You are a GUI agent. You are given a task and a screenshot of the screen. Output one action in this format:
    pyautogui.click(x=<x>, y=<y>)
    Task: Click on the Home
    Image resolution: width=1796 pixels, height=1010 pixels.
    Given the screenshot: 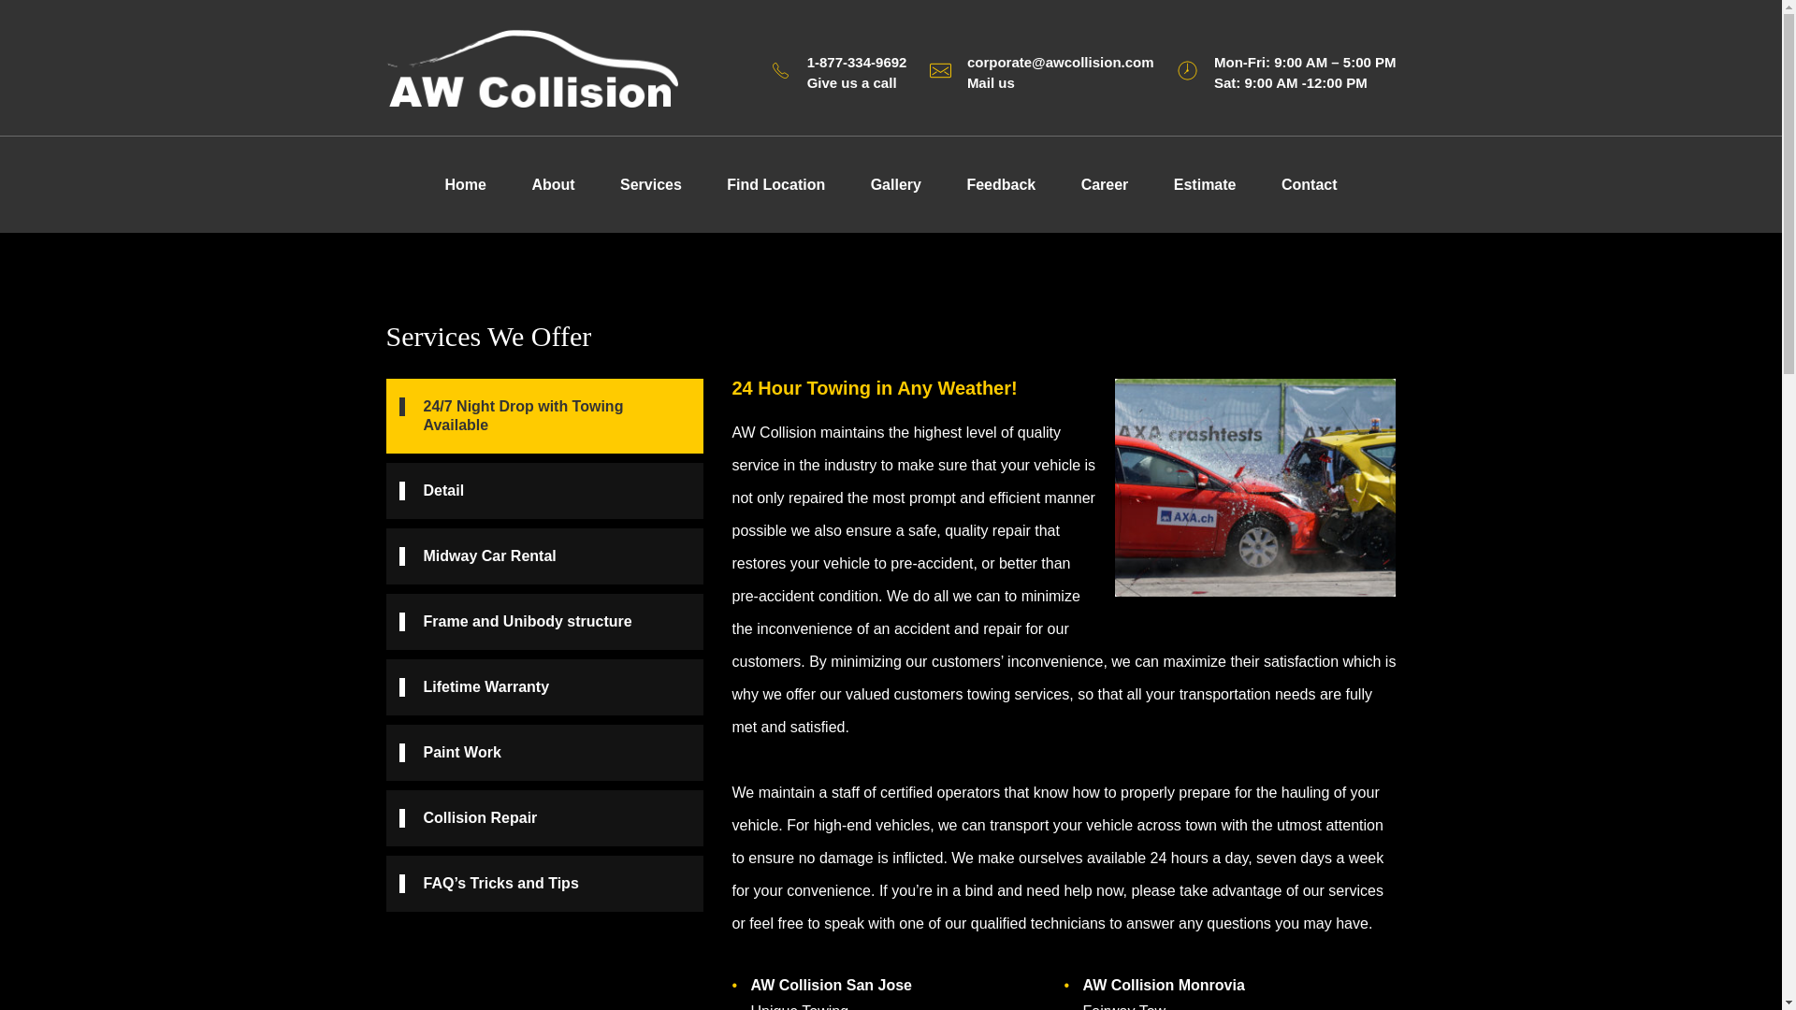 What is the action you would take?
    pyautogui.click(x=465, y=183)
    